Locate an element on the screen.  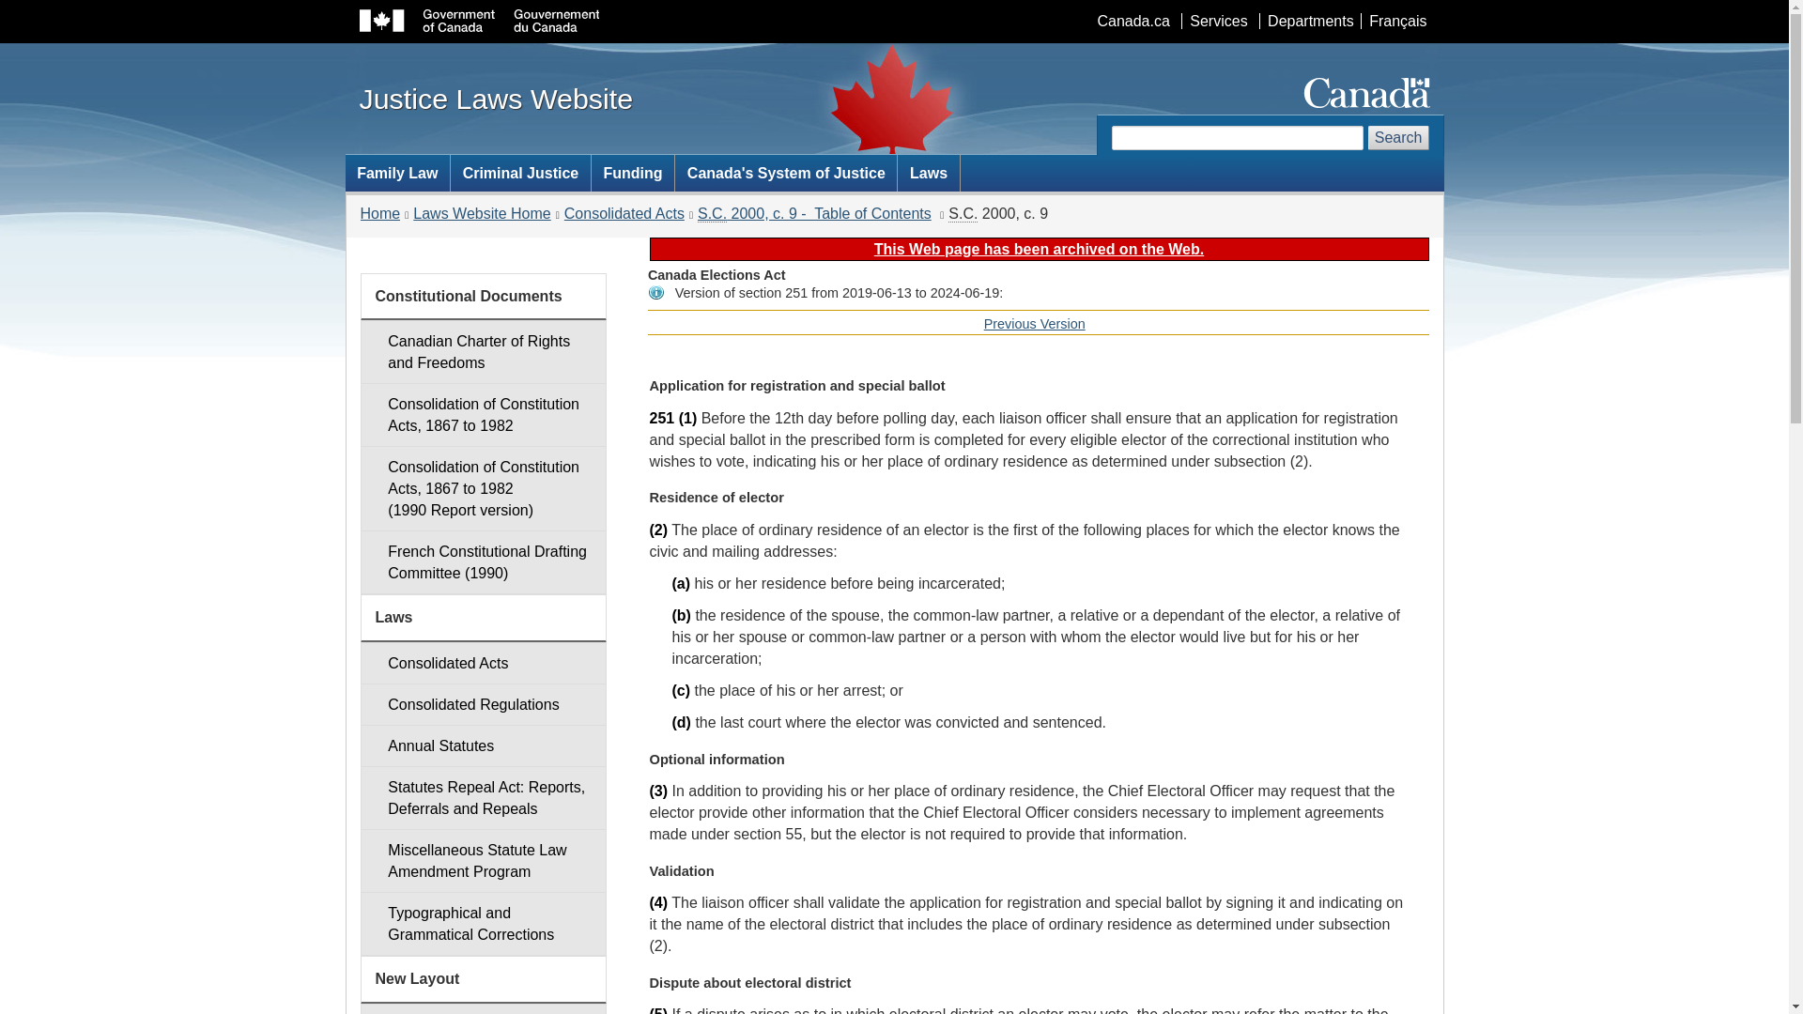
Funding is located at coordinates (633, 173).